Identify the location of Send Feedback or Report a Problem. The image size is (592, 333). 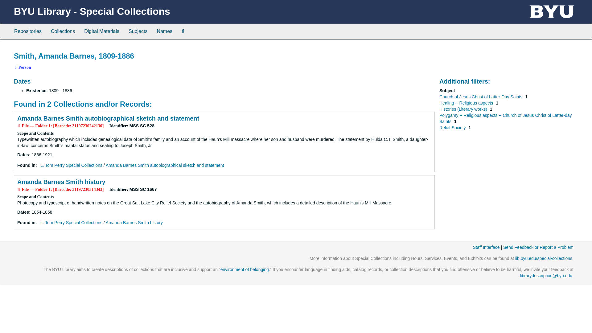
(538, 247).